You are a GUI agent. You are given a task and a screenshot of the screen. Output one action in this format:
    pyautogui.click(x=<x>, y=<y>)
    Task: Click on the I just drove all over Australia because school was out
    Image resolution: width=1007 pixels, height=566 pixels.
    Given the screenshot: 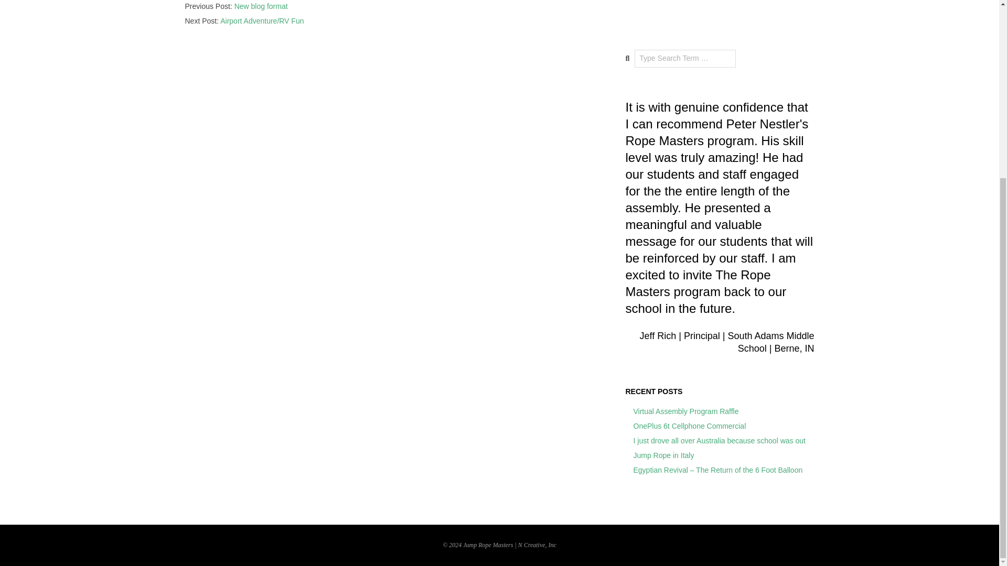 What is the action you would take?
    pyautogui.click(x=720, y=440)
    